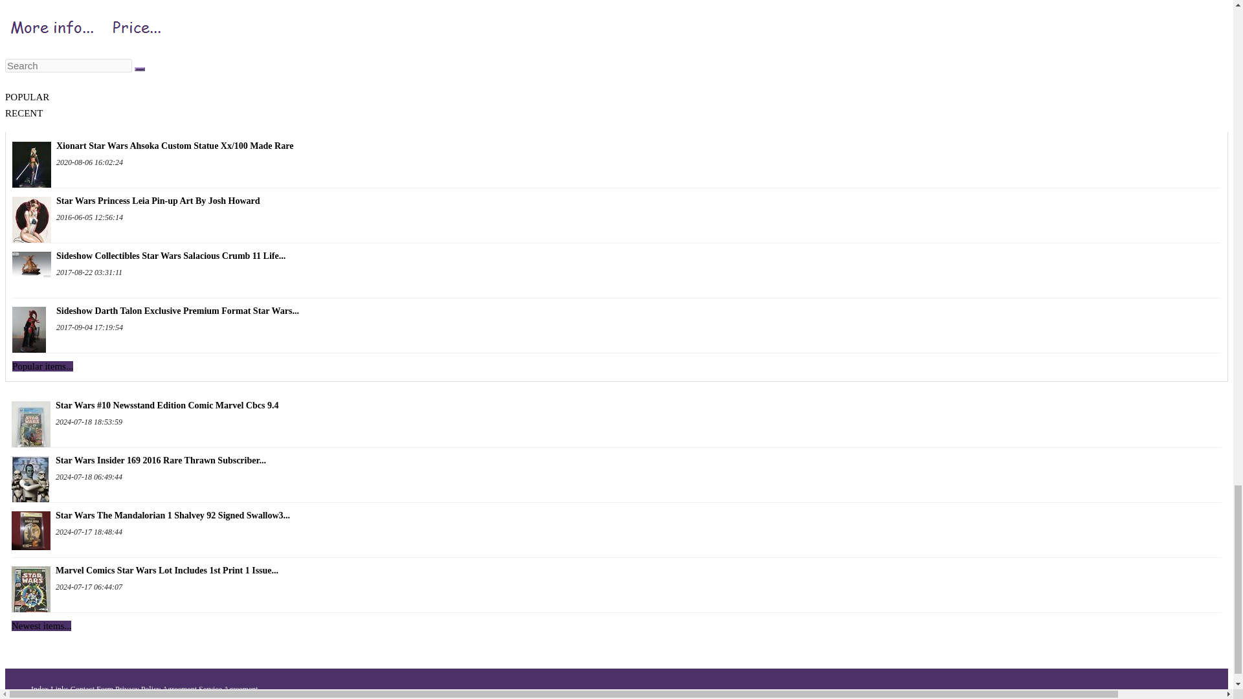  Describe the element at coordinates (616, 201) in the screenshot. I see `Star Wars Princess Leia Pin-up Art By Josh Howard` at that location.